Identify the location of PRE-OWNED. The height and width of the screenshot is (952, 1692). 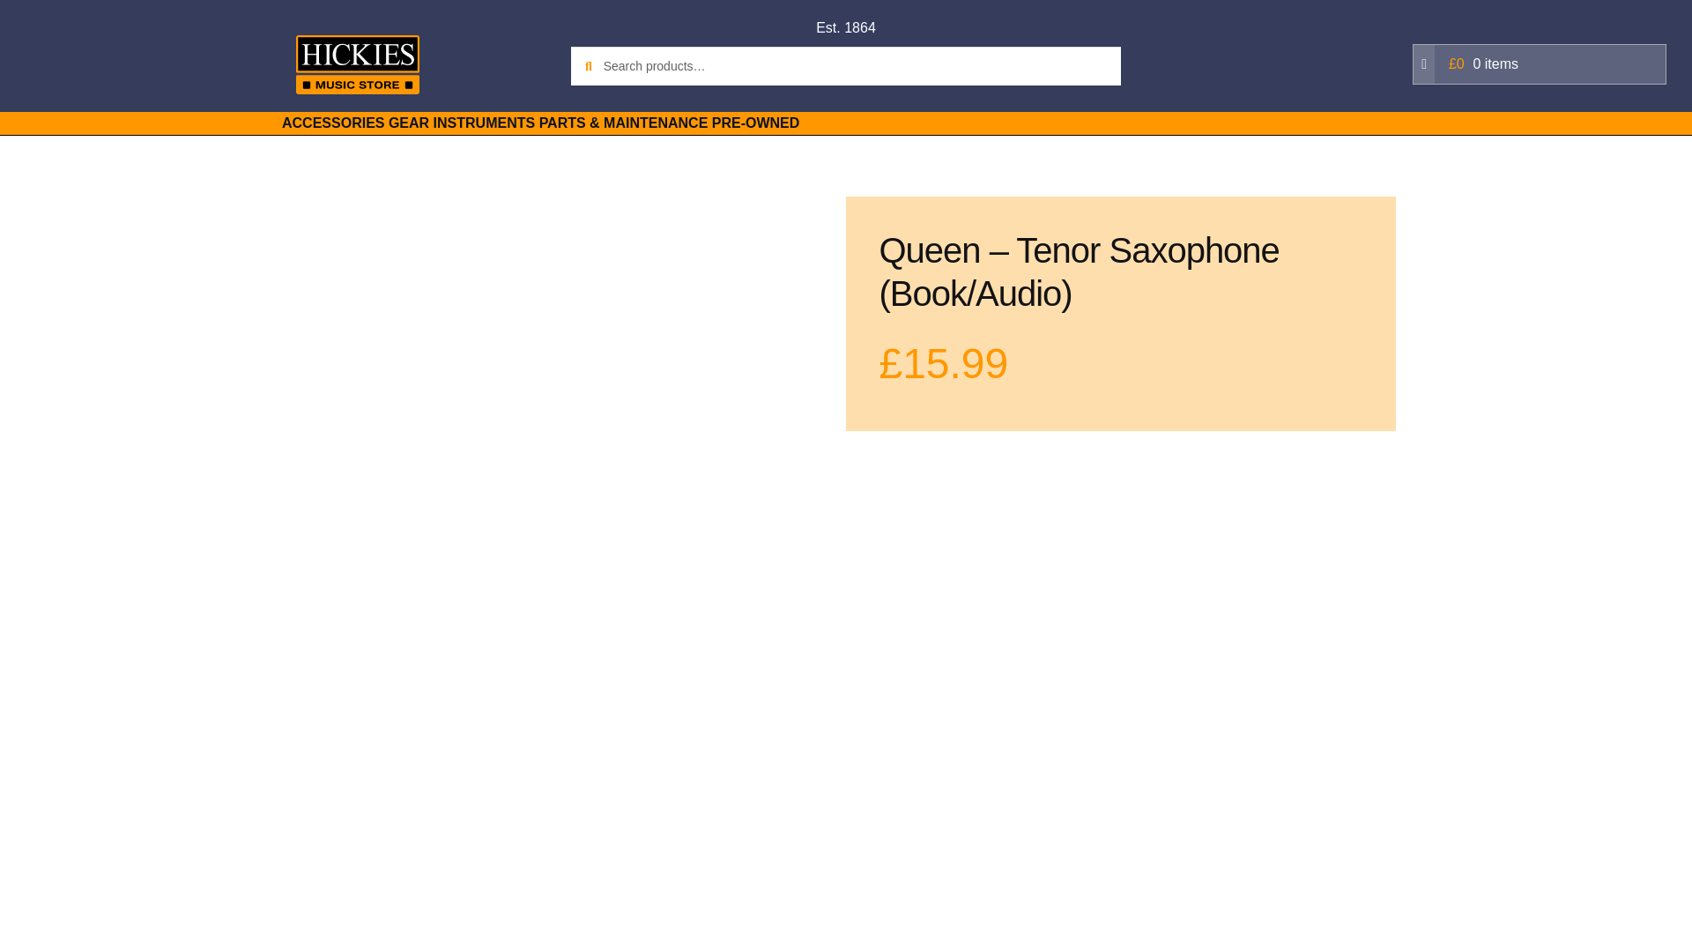
(756, 123).